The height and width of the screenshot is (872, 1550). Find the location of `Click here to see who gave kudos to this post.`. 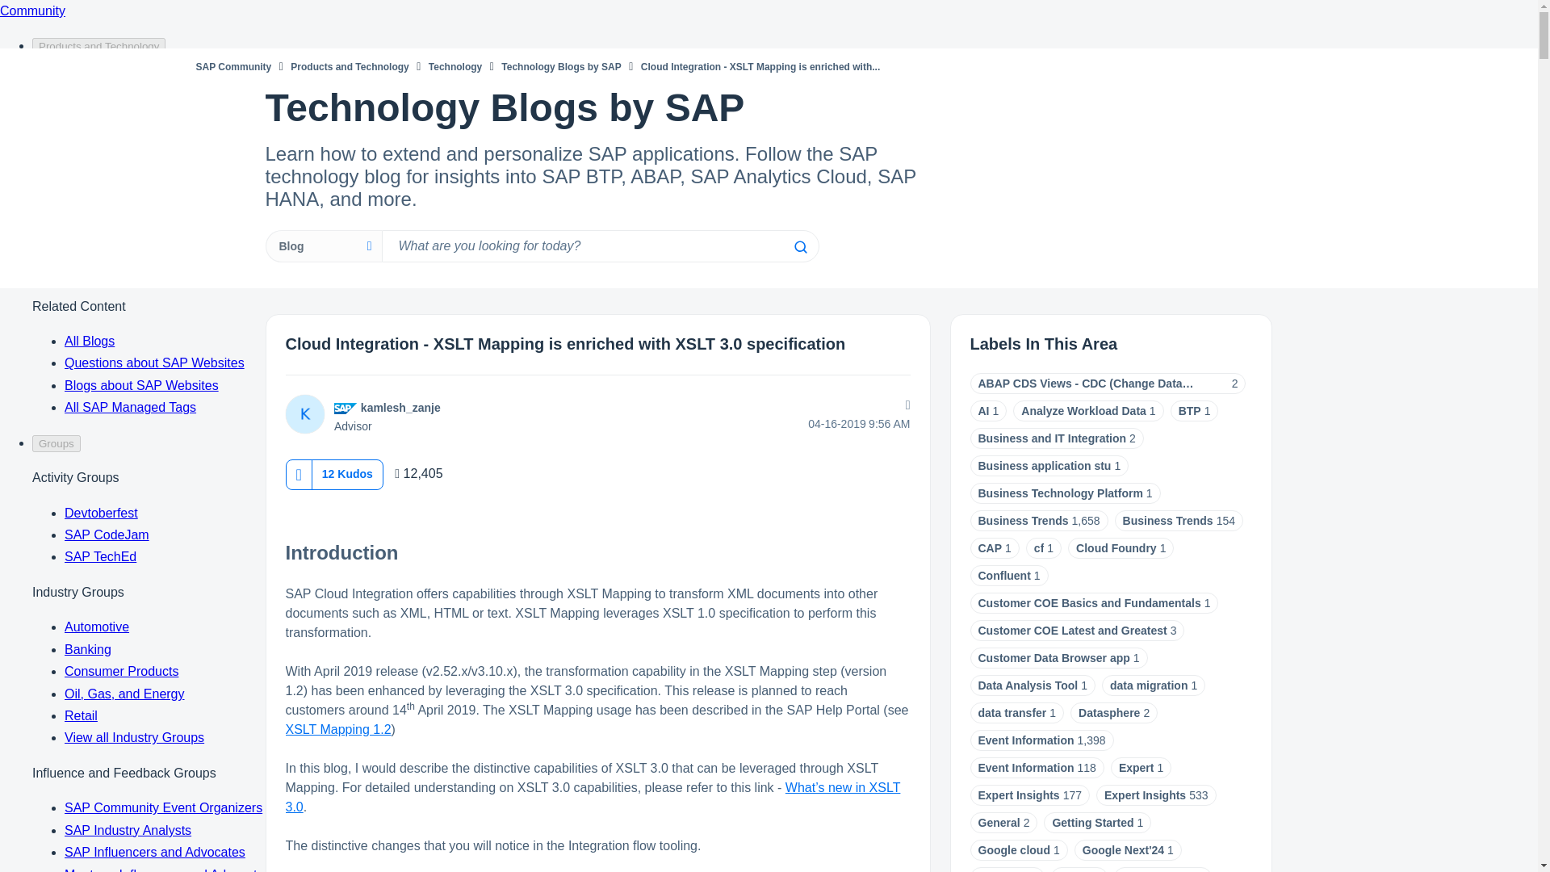

Click here to see who gave kudos to this post. is located at coordinates (347, 473).